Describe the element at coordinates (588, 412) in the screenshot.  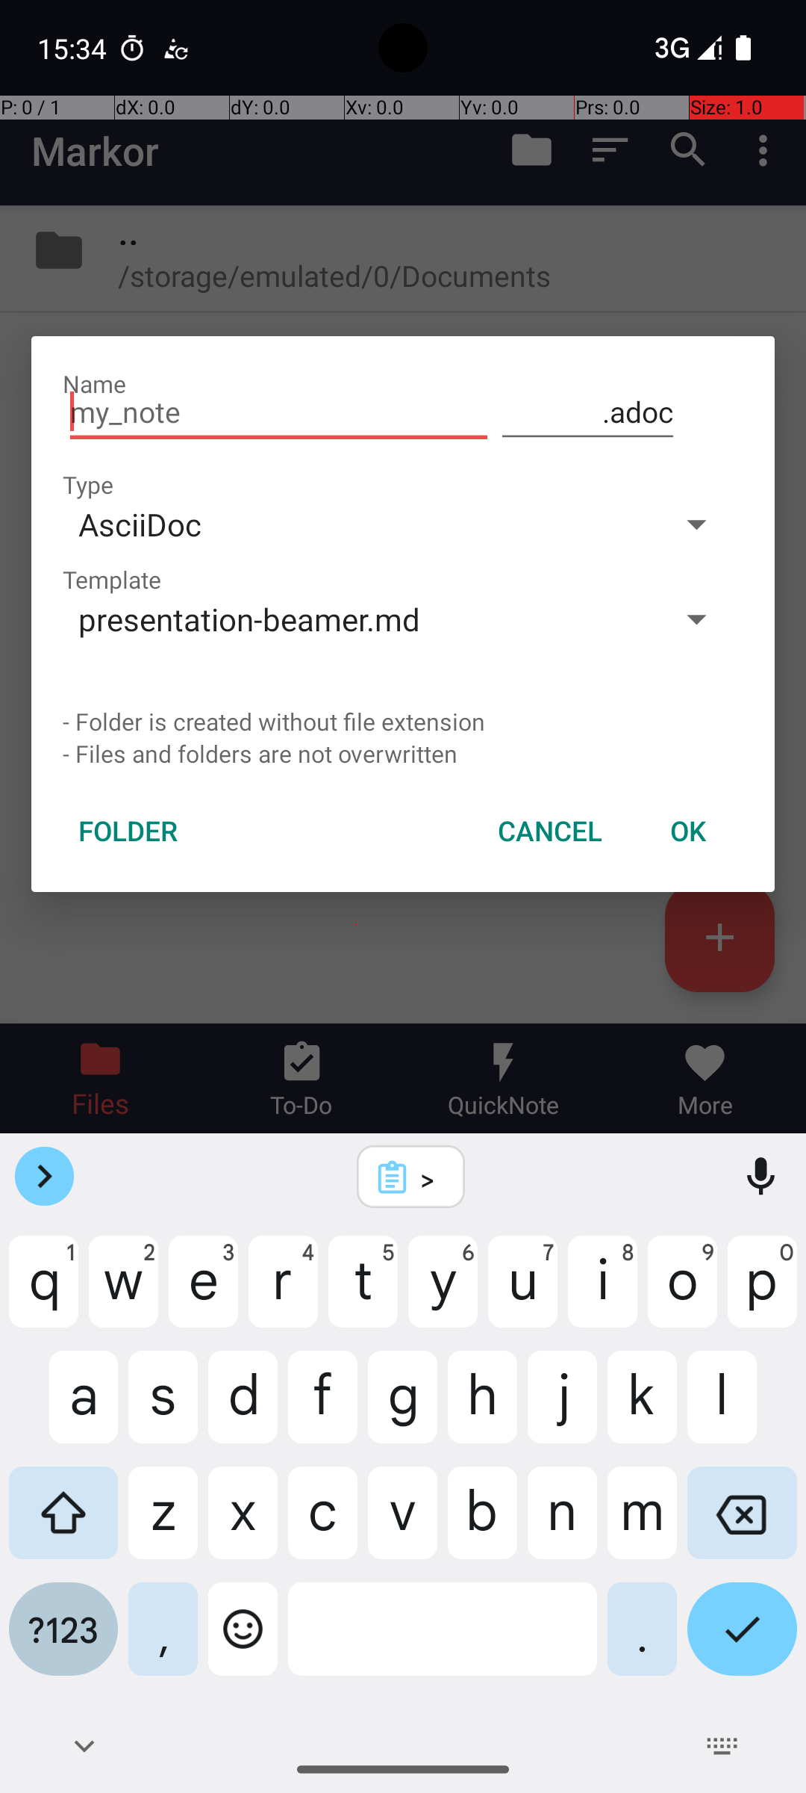
I see `.adoc` at that location.